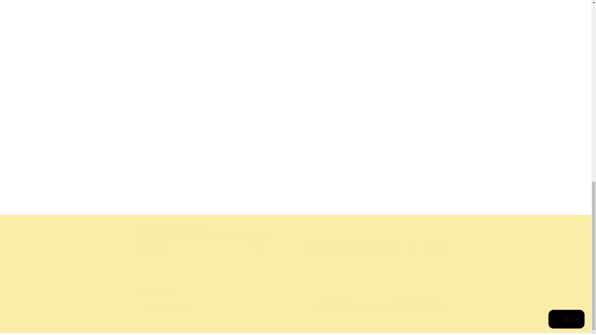 The height and width of the screenshot is (335, 596). I want to click on Facebook, so click(396, 248).